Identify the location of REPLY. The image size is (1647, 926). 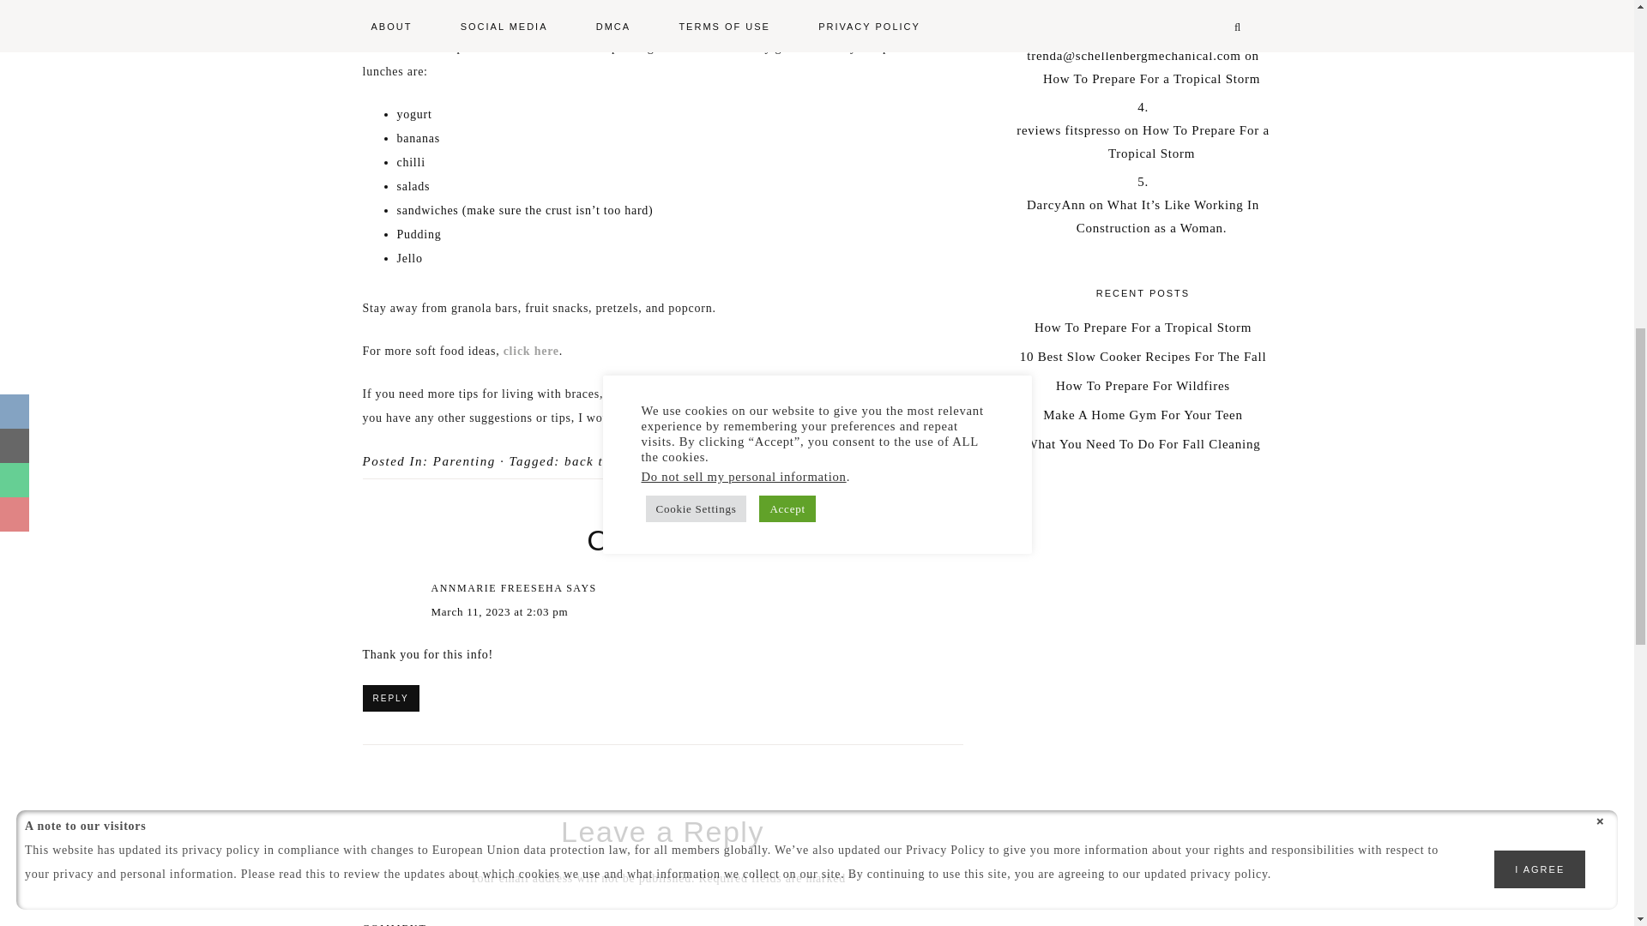
(389, 698).